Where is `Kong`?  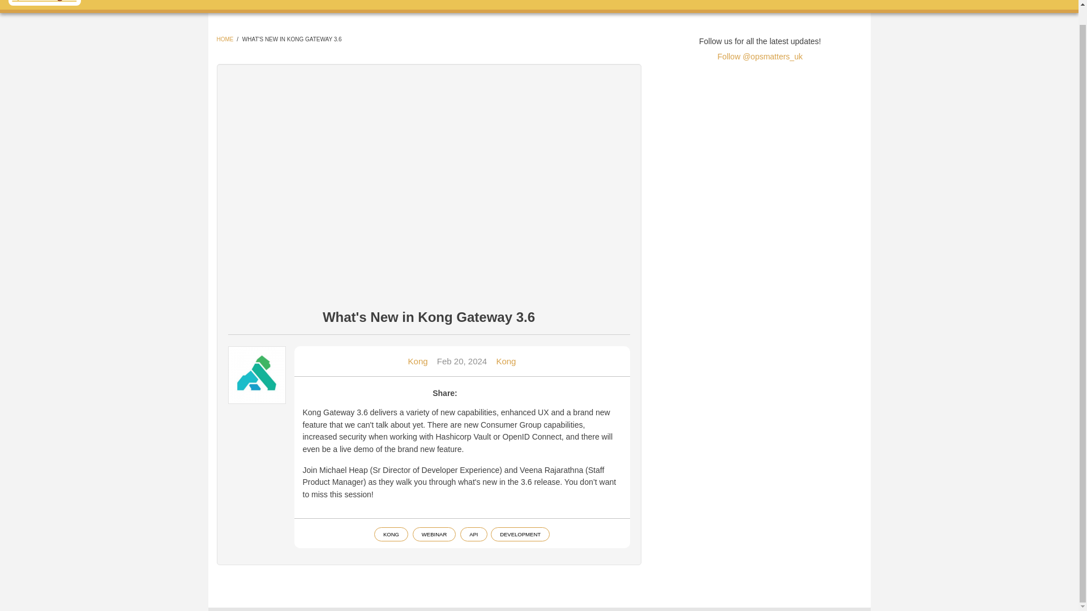 Kong is located at coordinates (505, 361).